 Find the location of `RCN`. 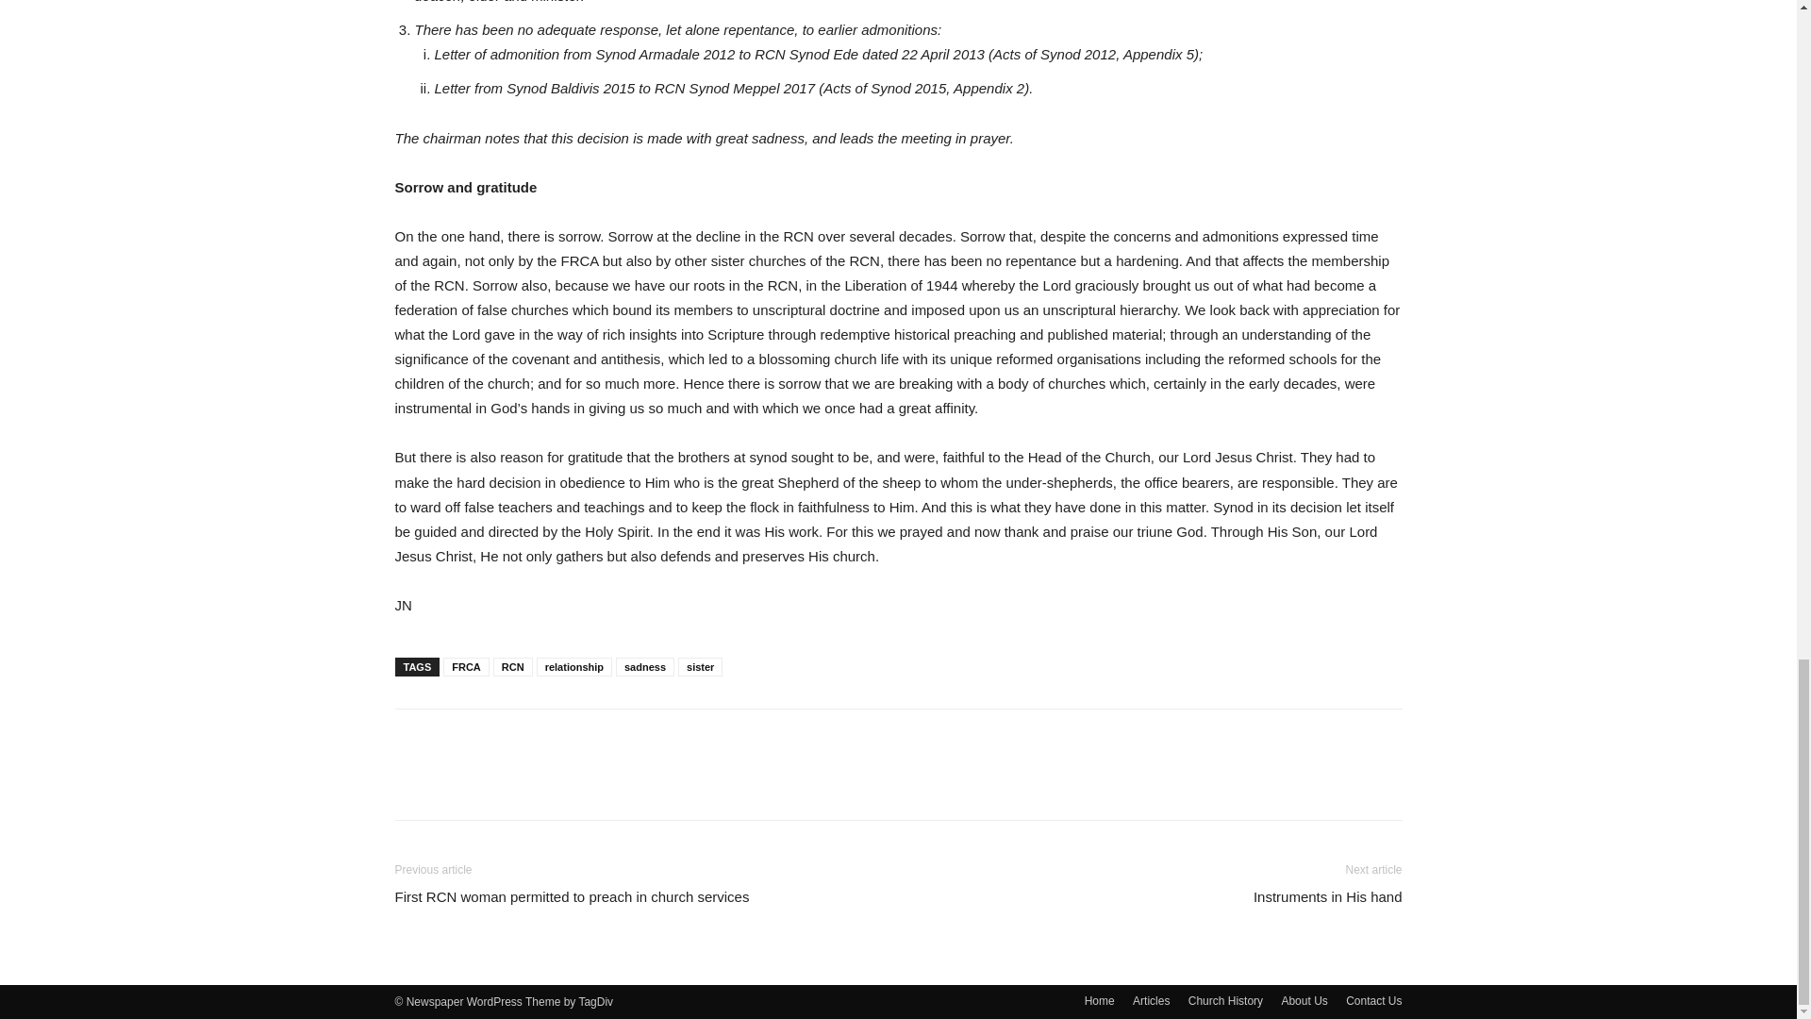

RCN is located at coordinates (512, 666).